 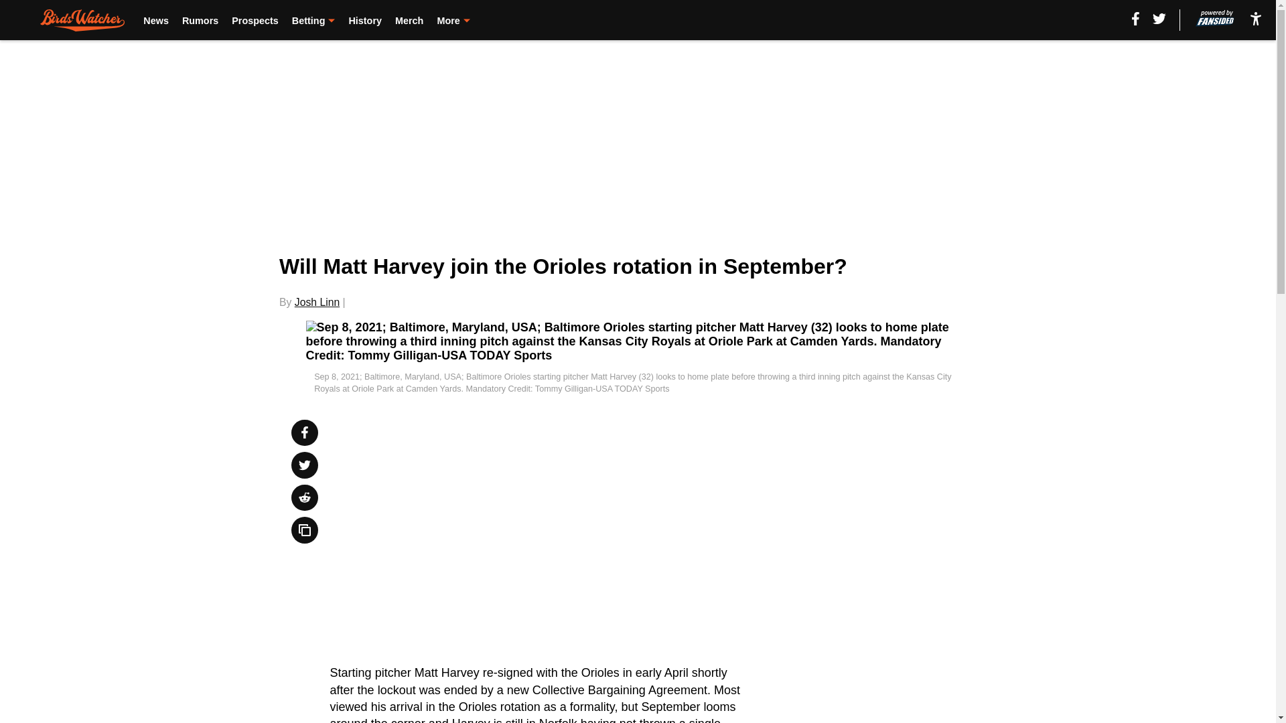 What do you see at coordinates (365, 20) in the screenshot?
I see `History` at bounding box center [365, 20].